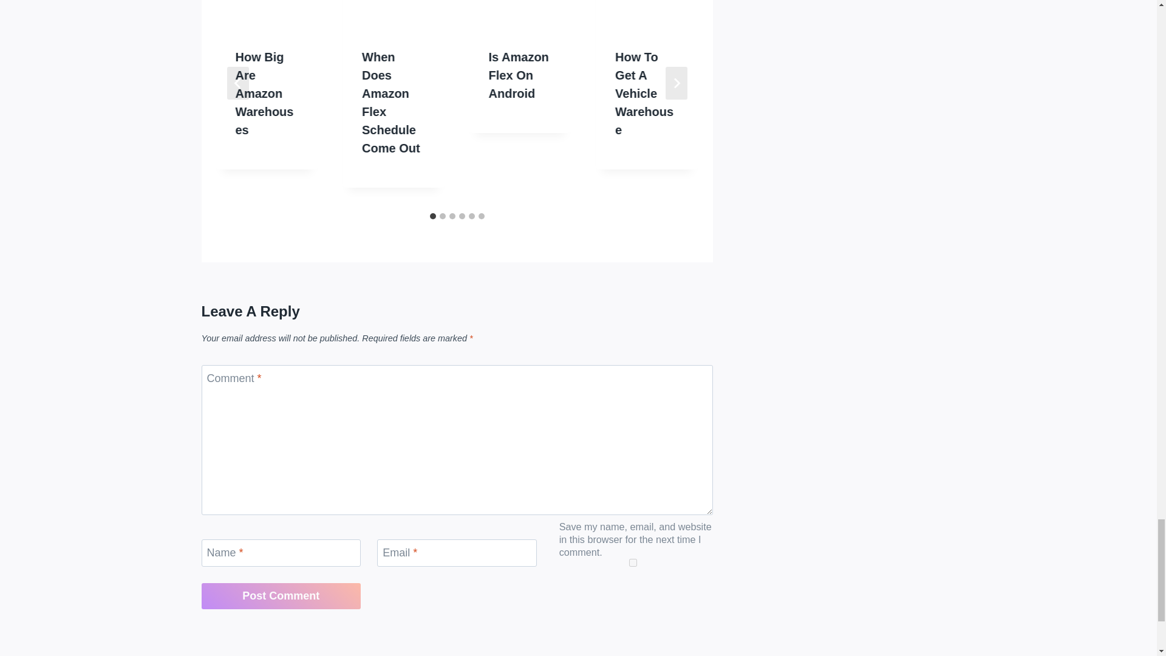  Describe the element at coordinates (282, 596) in the screenshot. I see `Post Comment` at that location.